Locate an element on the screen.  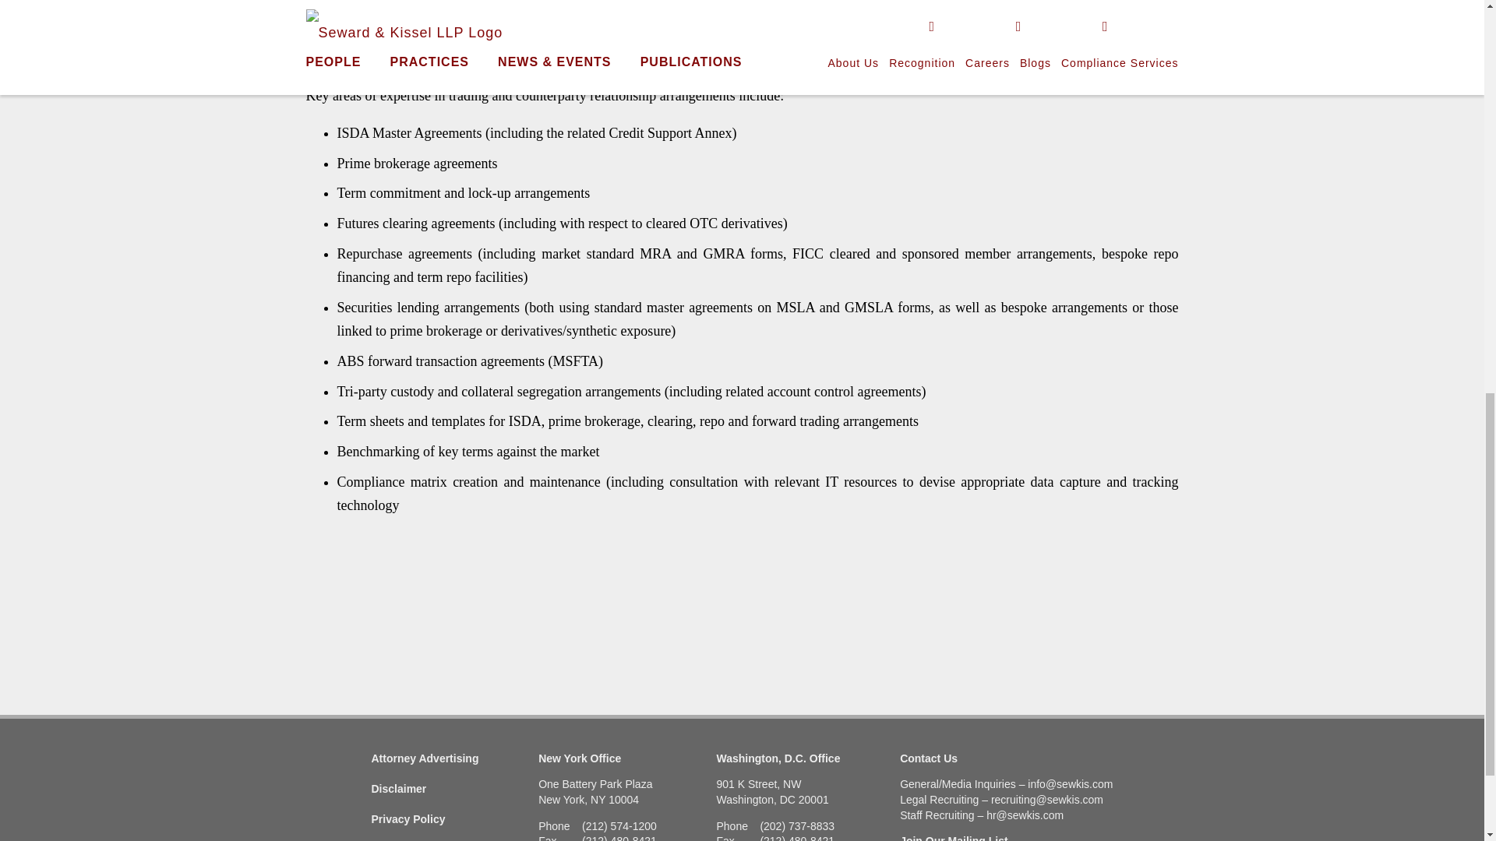
Disclaimer is located at coordinates (399, 788).